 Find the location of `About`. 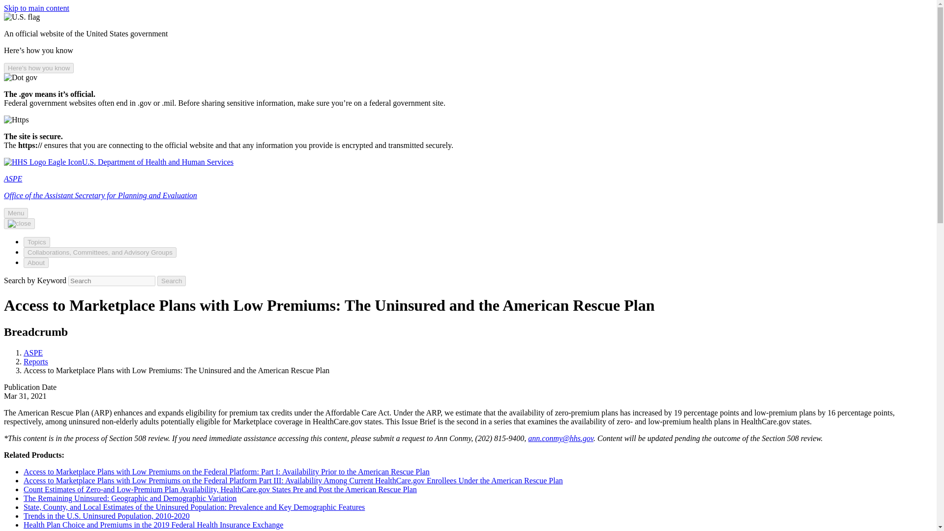

About is located at coordinates (36, 263).